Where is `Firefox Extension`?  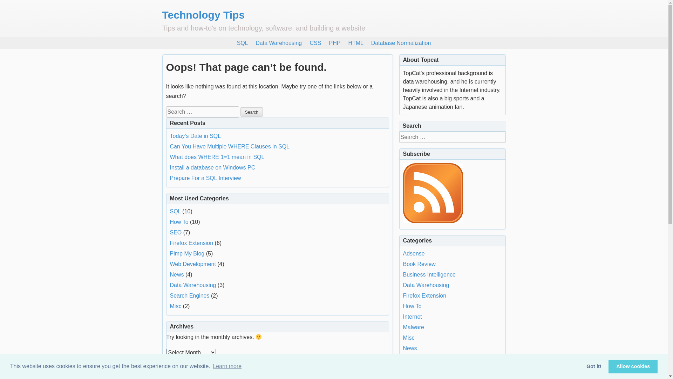 Firefox Extension is located at coordinates (191, 243).